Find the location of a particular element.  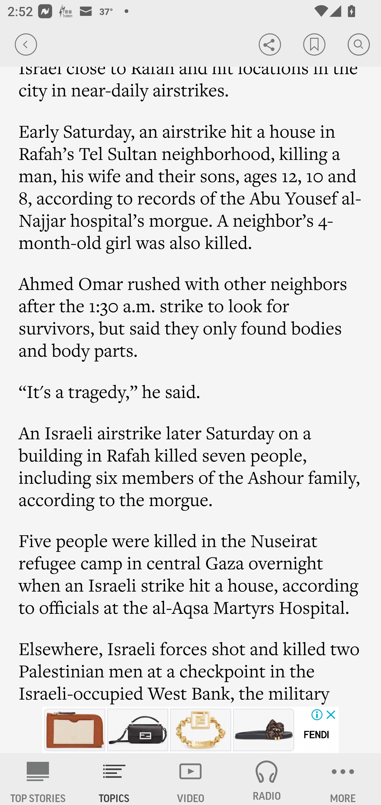

TOPICS is located at coordinates (114, 779).